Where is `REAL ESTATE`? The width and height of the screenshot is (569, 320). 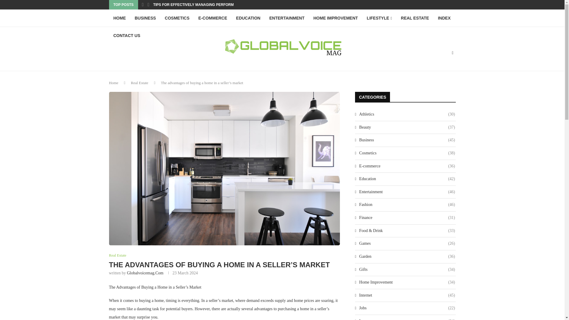
REAL ESTATE is located at coordinates (415, 18).